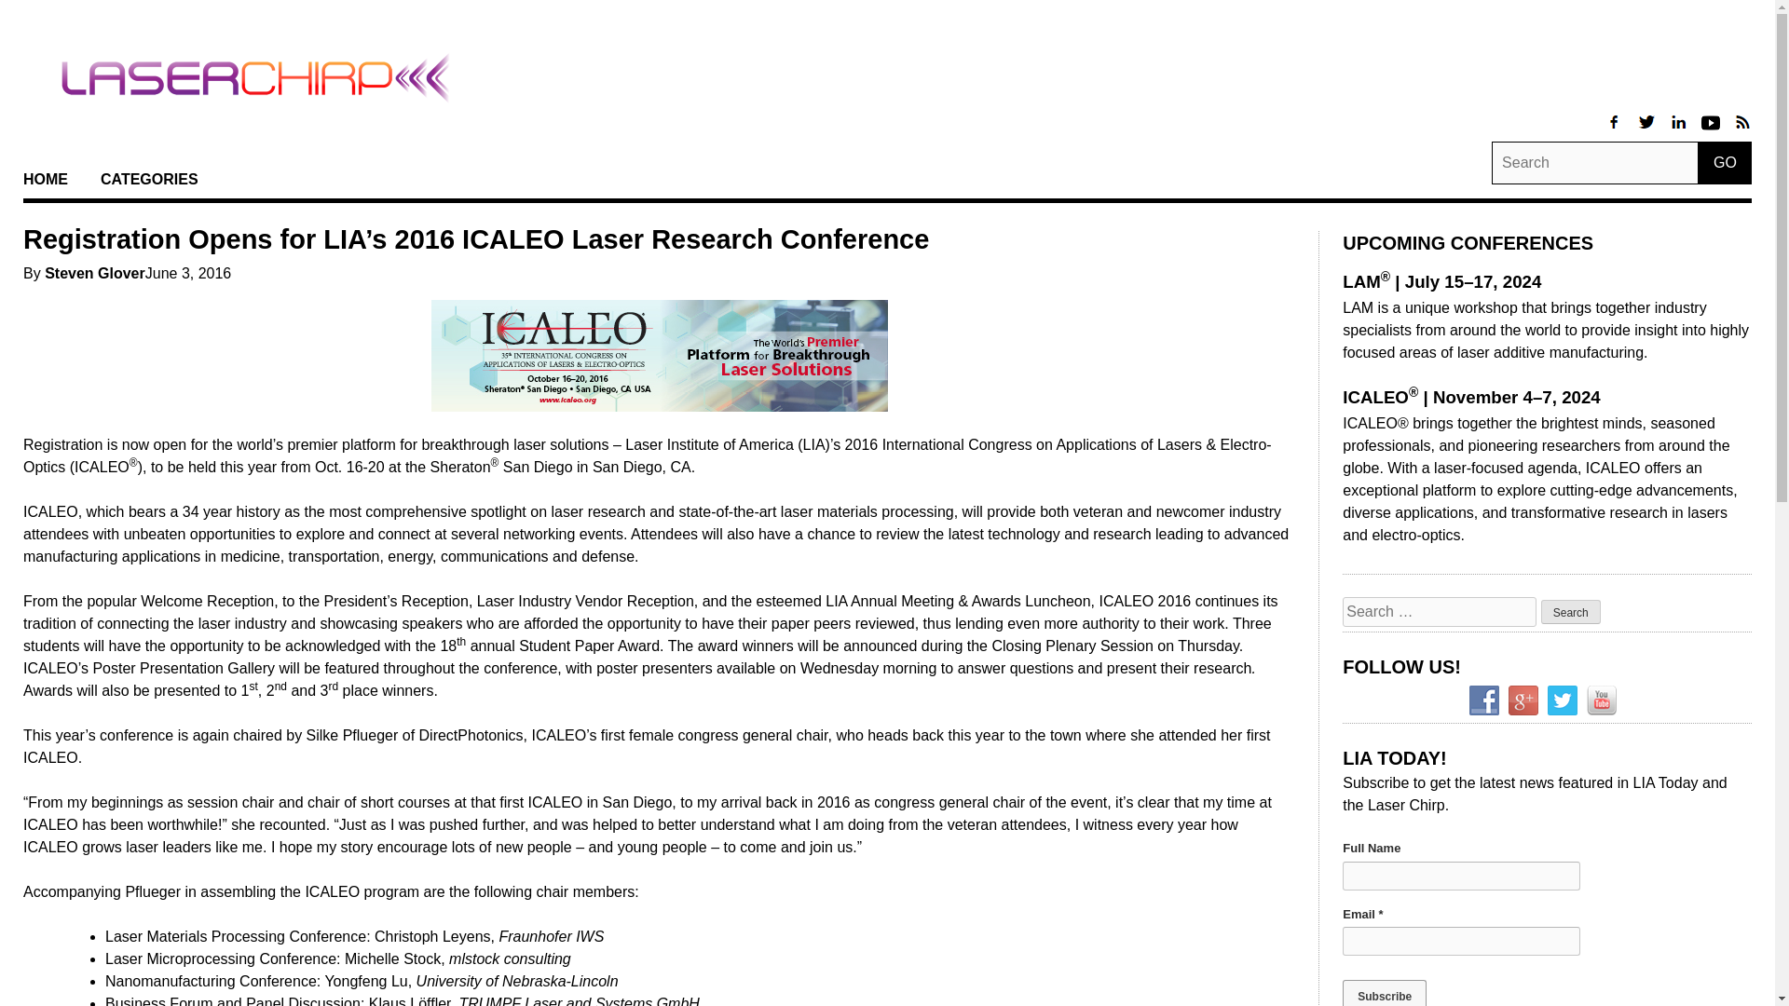 This screenshot has height=1006, width=1789. Describe the element at coordinates (1483, 700) in the screenshot. I see `Follow Us on Facebook` at that location.